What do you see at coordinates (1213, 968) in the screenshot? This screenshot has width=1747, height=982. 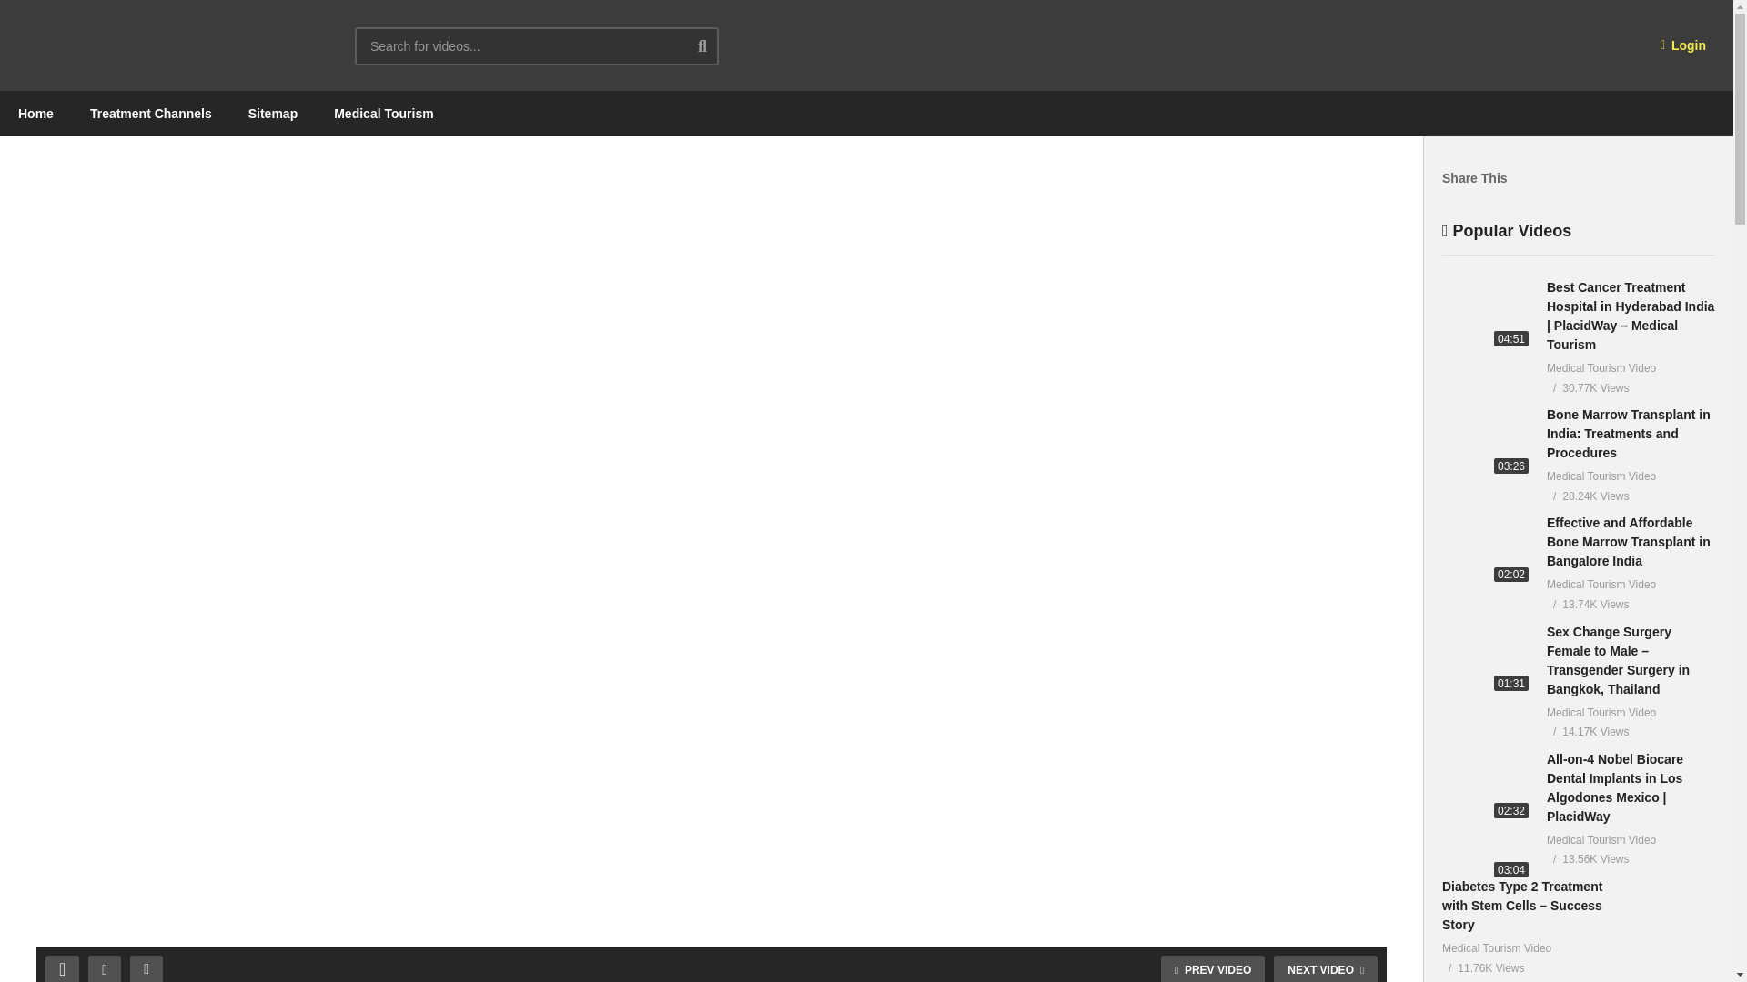 I see `PREV VIDEO` at bounding box center [1213, 968].